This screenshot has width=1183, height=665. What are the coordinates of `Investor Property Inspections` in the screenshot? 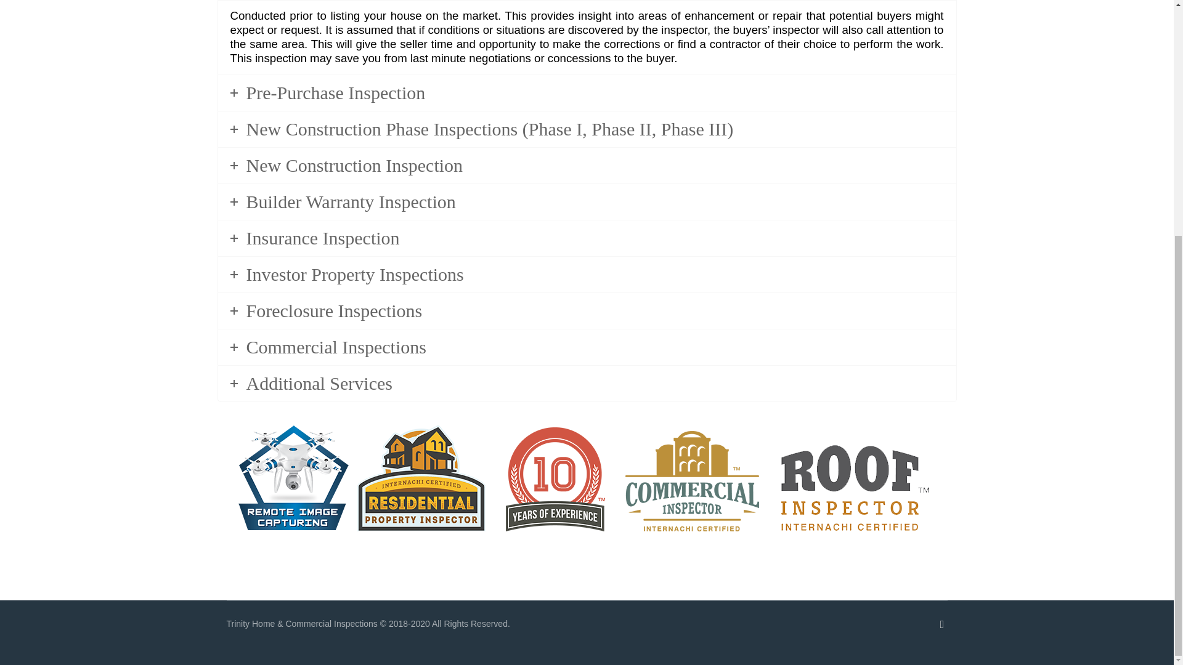 It's located at (587, 275).